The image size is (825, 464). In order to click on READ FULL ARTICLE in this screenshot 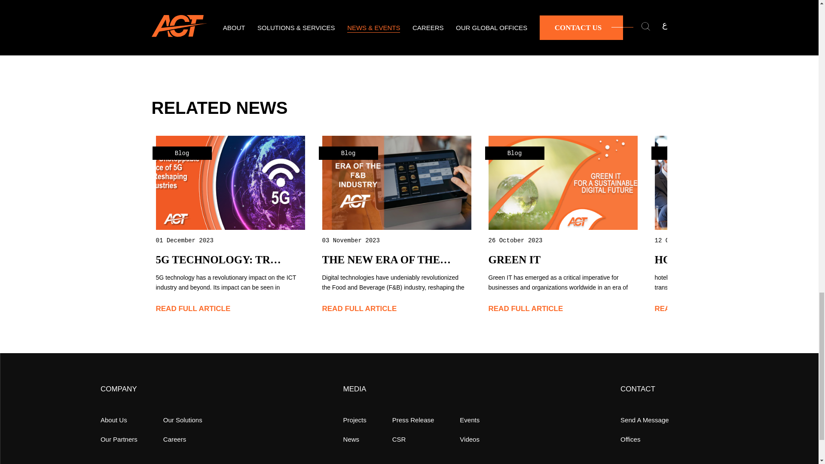, I will do `click(359, 308)`.